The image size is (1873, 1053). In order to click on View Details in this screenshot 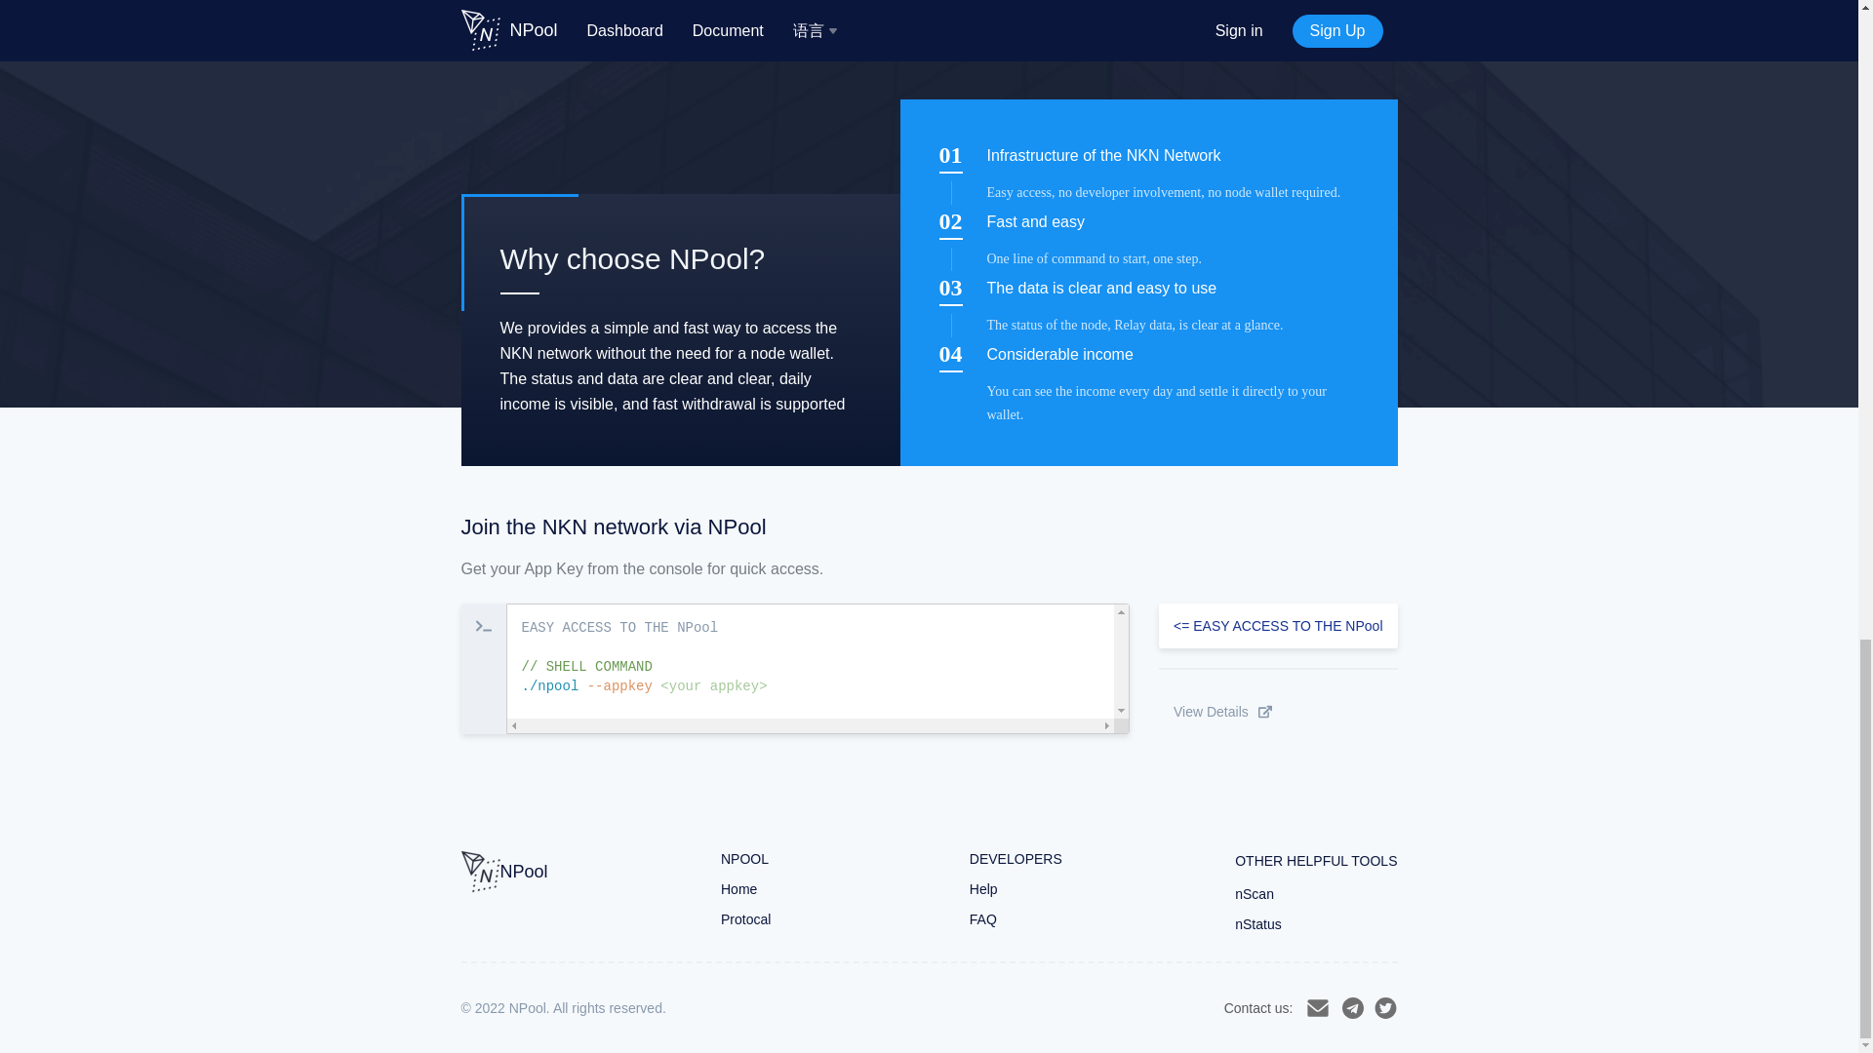, I will do `click(1278, 712)`.